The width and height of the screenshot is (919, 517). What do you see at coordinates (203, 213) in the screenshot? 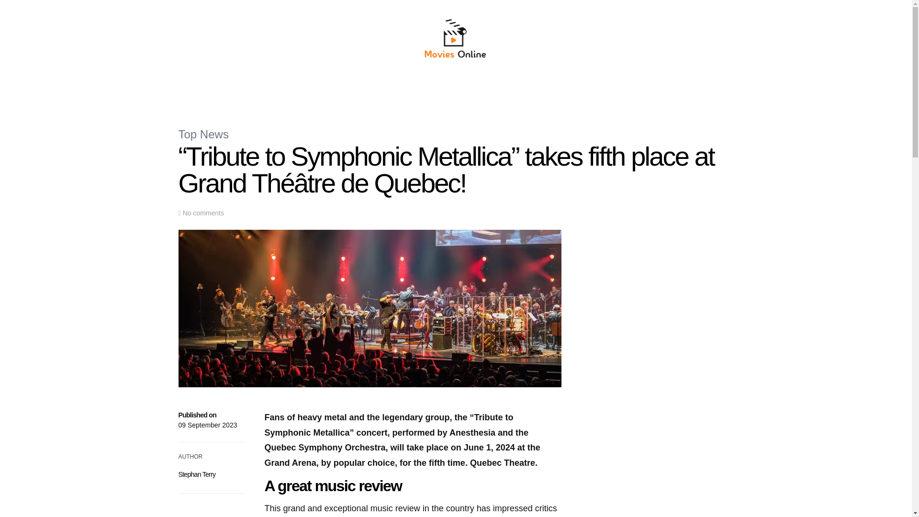
I see `No comments` at bounding box center [203, 213].